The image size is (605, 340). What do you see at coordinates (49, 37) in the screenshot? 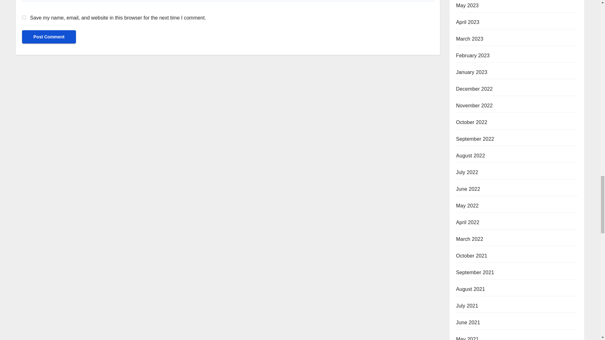
I see `Post Comment` at bounding box center [49, 37].